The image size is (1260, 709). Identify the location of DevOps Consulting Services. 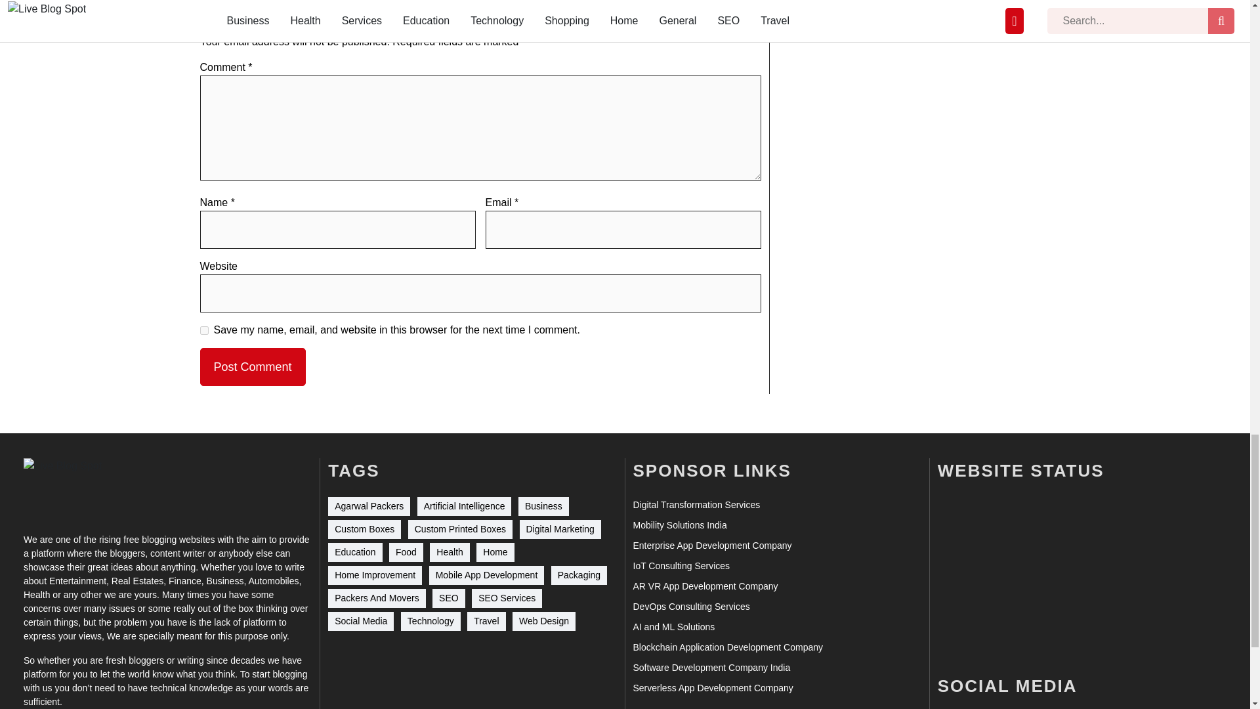
(690, 607).